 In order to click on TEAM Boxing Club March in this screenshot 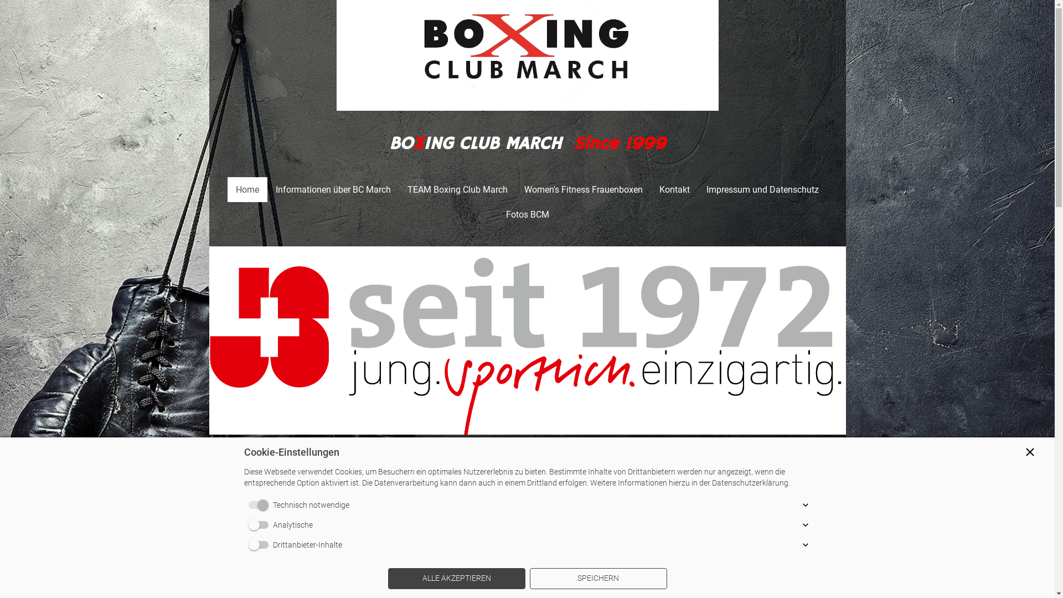, I will do `click(457, 189)`.